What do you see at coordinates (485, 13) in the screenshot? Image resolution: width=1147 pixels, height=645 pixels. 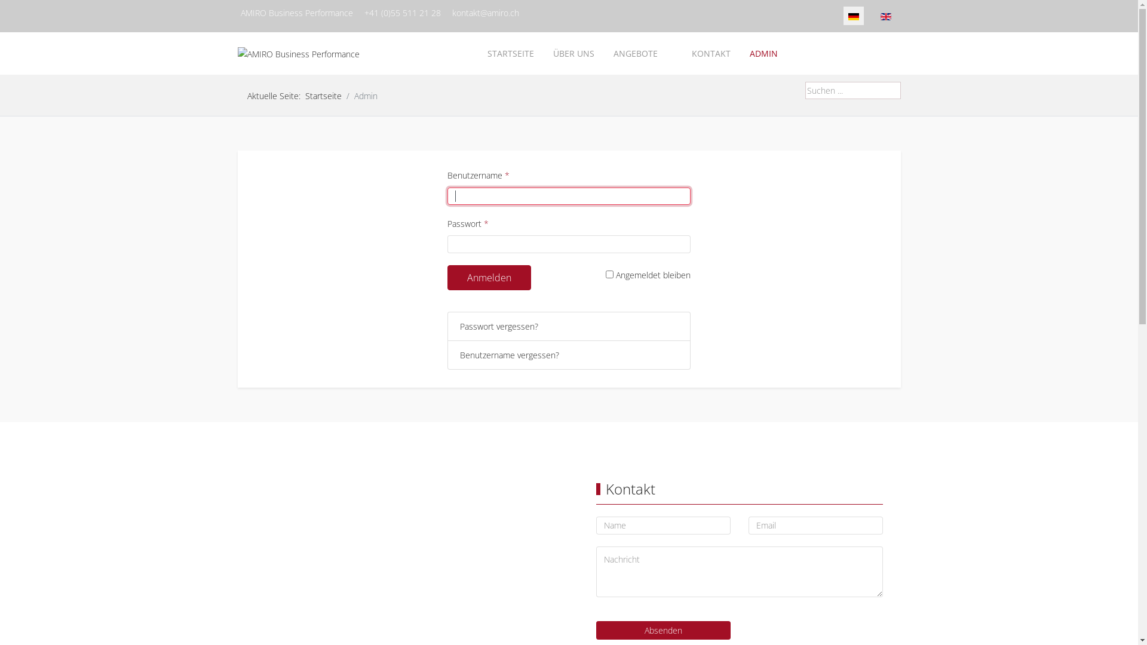 I see `kontakt@amiro.ch` at bounding box center [485, 13].